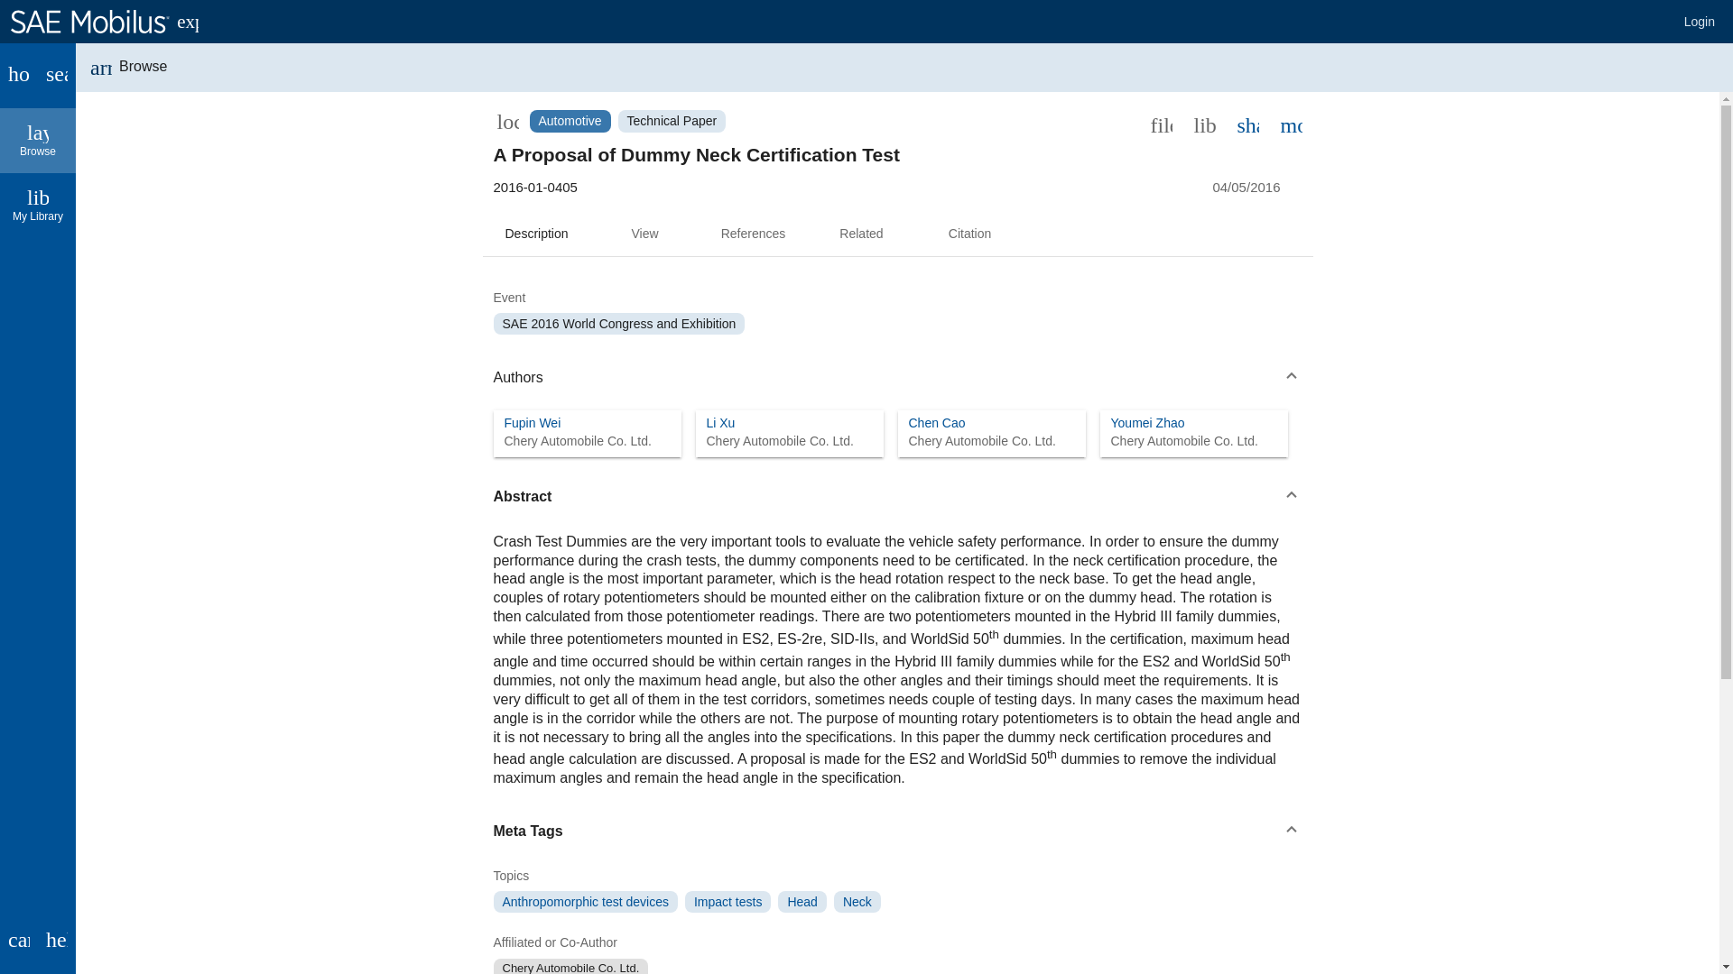 The height and width of the screenshot is (974, 1733). Describe the element at coordinates (937, 423) in the screenshot. I see `Chen Cao` at that location.